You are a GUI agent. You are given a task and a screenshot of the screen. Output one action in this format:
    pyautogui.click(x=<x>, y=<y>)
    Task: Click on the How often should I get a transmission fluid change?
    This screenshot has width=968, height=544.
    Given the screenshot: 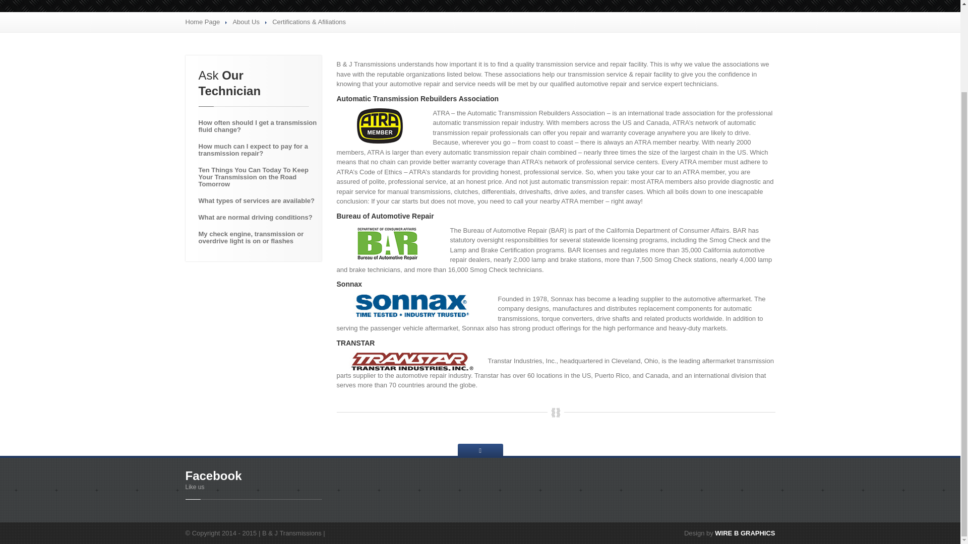 What is the action you would take?
    pyautogui.click(x=257, y=126)
    